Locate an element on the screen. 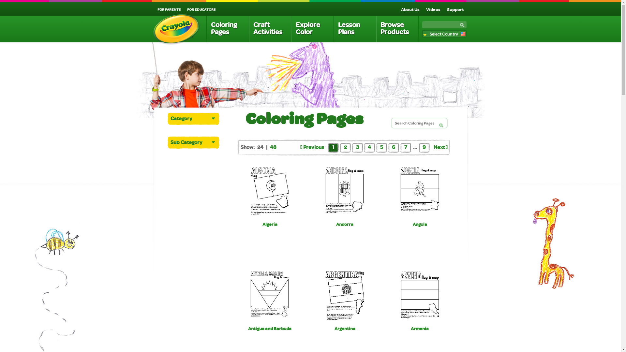 The image size is (626, 352). 24 is located at coordinates (260, 147).